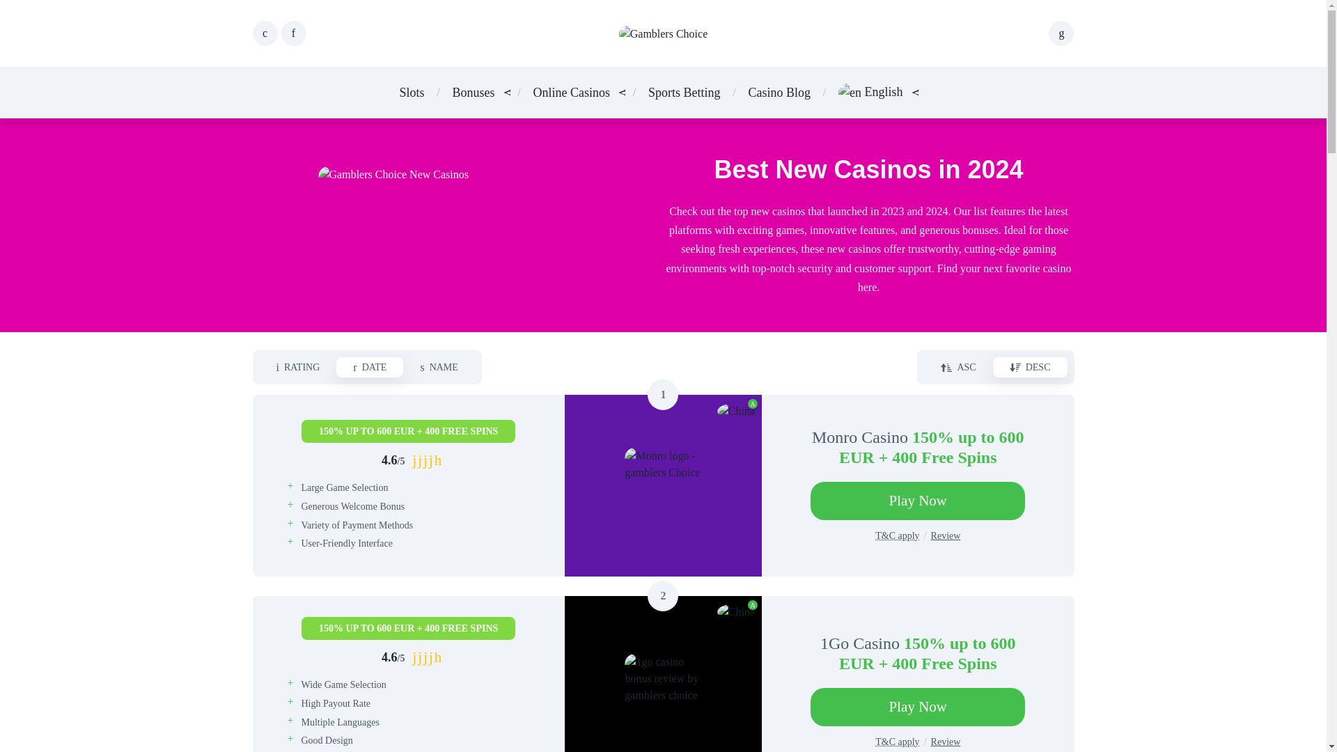 This screenshot has width=1337, height=752. What do you see at coordinates (684, 92) in the screenshot?
I see `Sports Betting` at bounding box center [684, 92].